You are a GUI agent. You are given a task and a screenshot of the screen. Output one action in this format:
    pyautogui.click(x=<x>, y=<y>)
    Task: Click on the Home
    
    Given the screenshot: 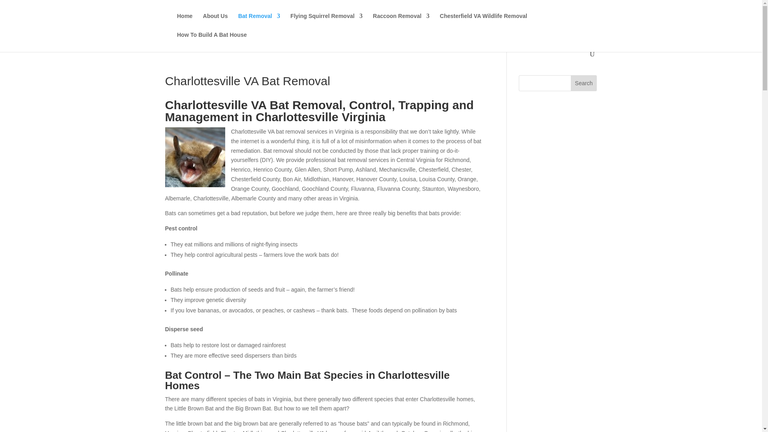 What is the action you would take?
    pyautogui.click(x=184, y=22)
    